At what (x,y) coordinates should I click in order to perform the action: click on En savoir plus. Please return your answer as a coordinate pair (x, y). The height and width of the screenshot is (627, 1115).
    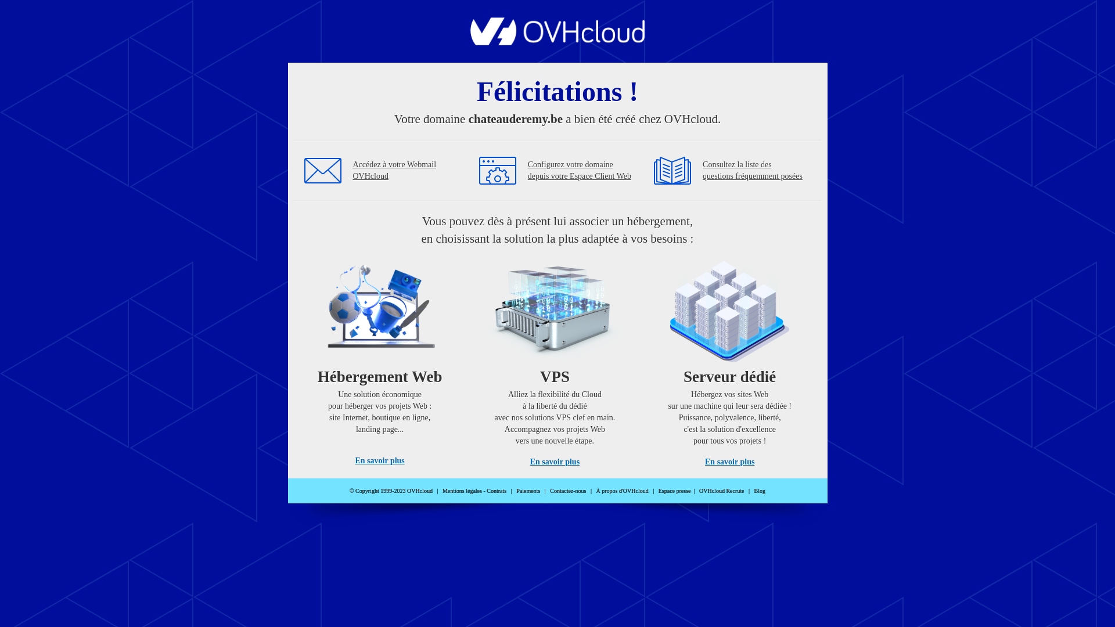
    Looking at the image, I should click on (729, 462).